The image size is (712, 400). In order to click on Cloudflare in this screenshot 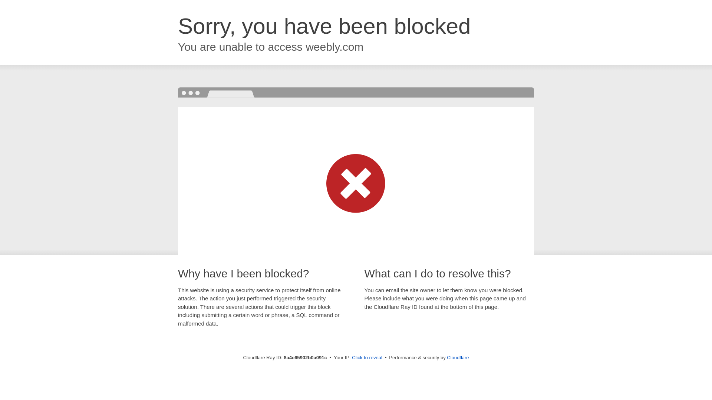, I will do `click(458, 357)`.